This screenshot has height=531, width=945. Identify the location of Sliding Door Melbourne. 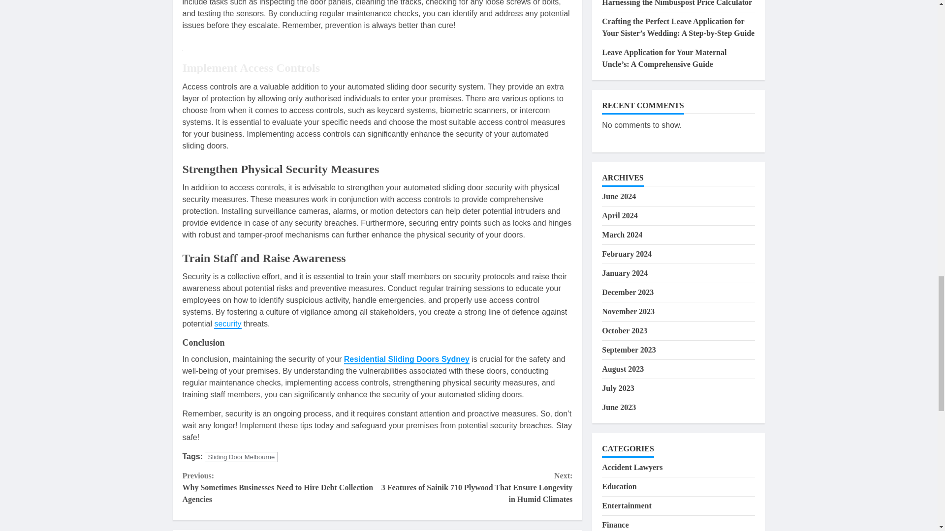
(241, 457).